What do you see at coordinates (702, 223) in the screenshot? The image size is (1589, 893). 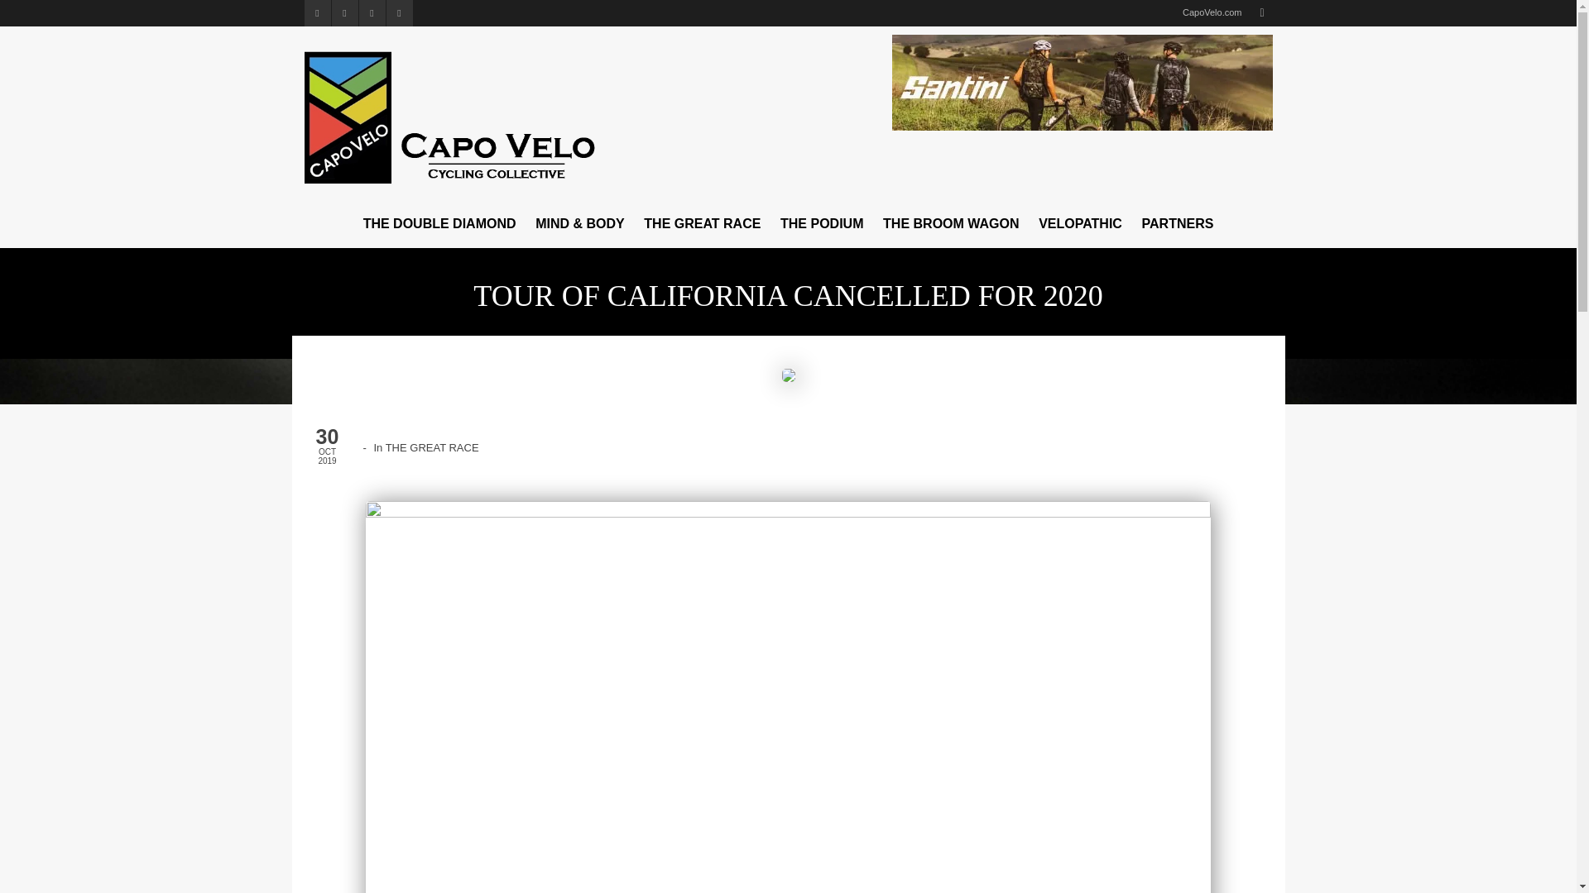 I see `THE GREAT RACE` at bounding box center [702, 223].